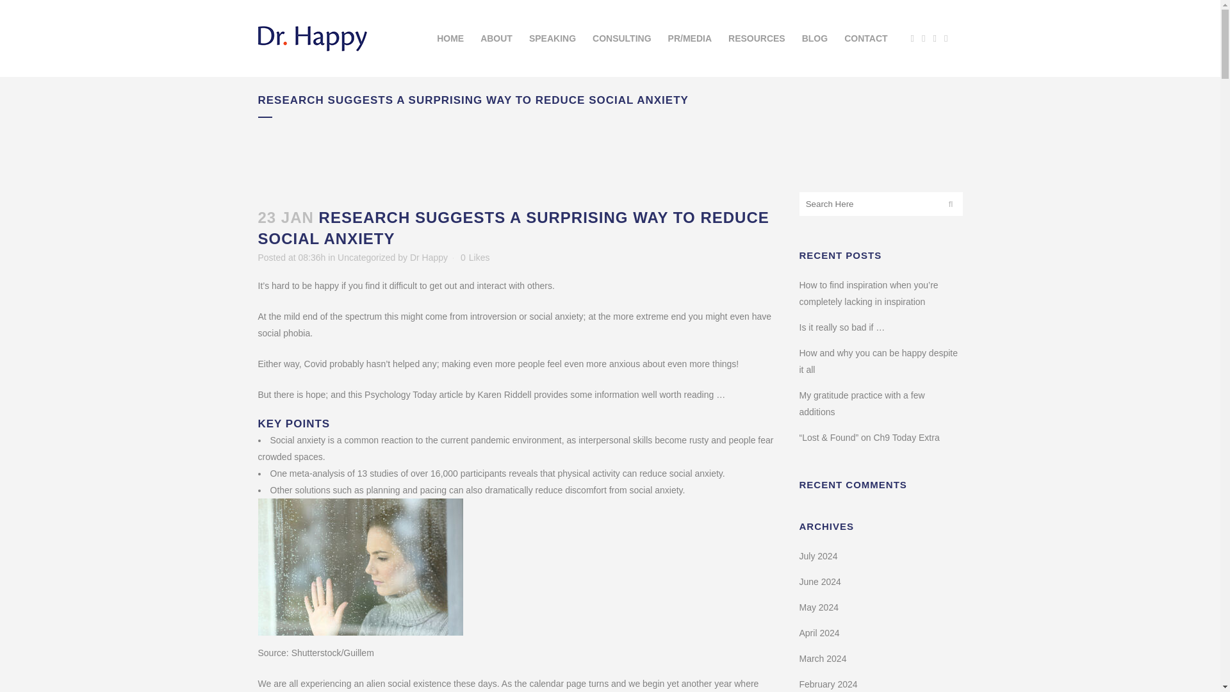 The height and width of the screenshot is (692, 1230). What do you see at coordinates (756, 38) in the screenshot?
I see `RESOURCES` at bounding box center [756, 38].